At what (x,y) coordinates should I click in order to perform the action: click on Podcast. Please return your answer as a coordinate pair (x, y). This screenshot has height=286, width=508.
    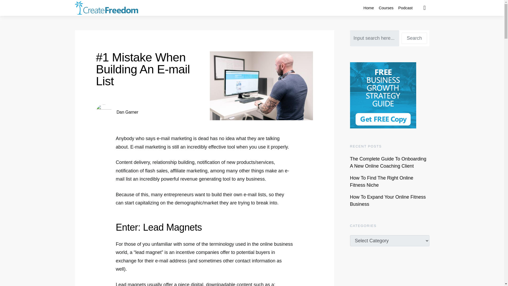
    Looking at the image, I should click on (405, 8).